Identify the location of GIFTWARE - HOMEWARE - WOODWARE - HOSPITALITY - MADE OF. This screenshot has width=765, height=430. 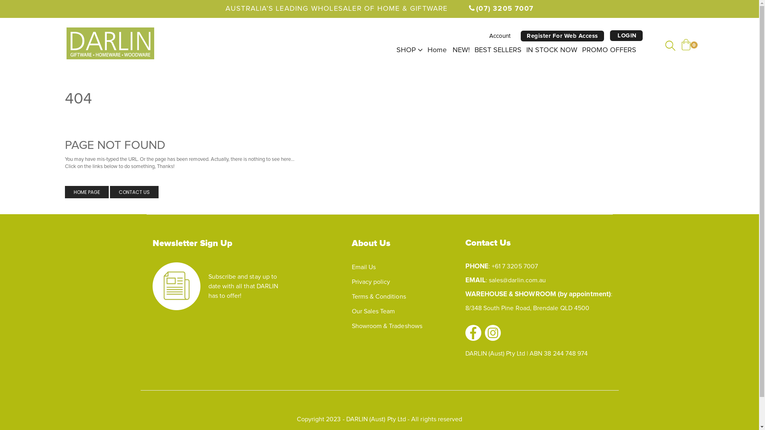
(110, 43).